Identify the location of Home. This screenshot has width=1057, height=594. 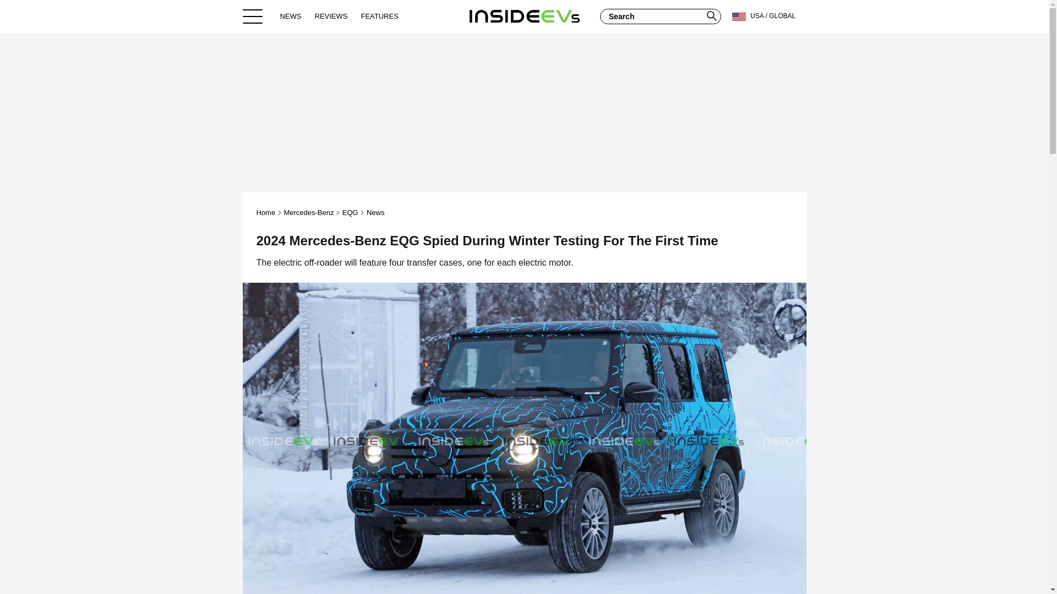
(524, 16).